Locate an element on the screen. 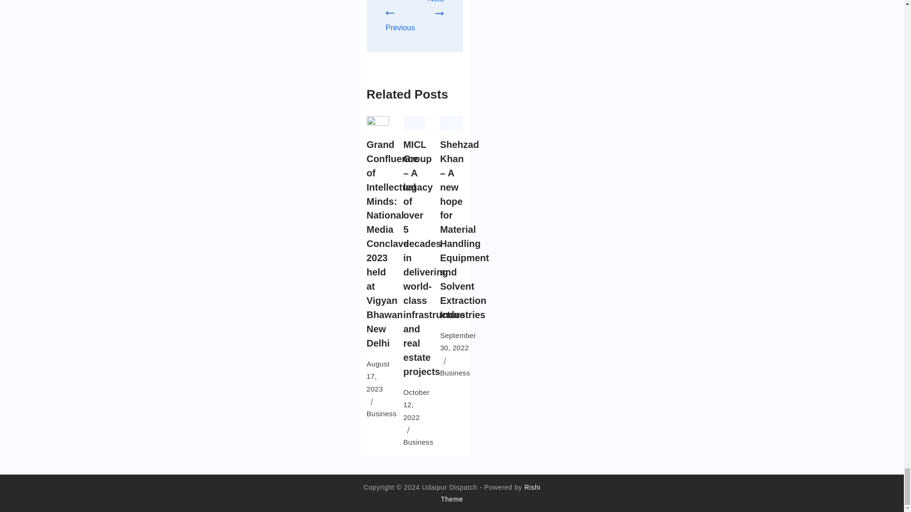  Business is located at coordinates (381, 413).